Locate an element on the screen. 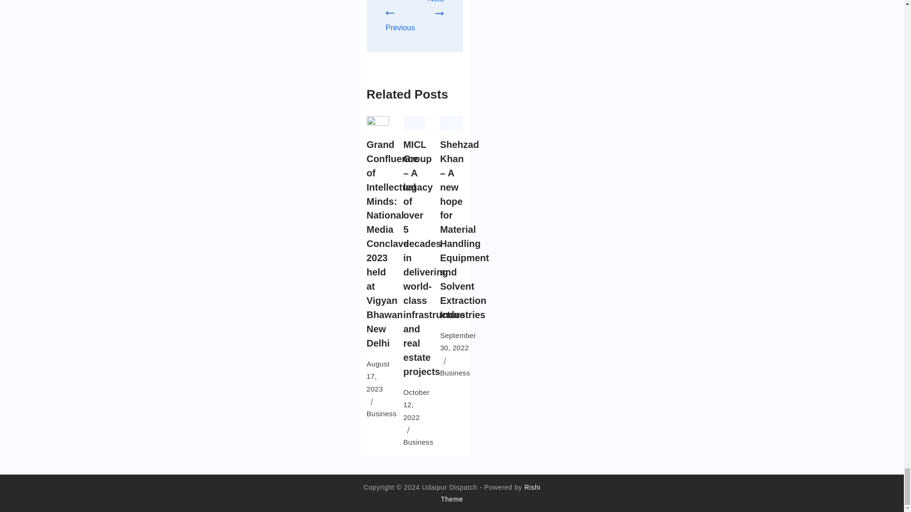  Business is located at coordinates (381, 413).